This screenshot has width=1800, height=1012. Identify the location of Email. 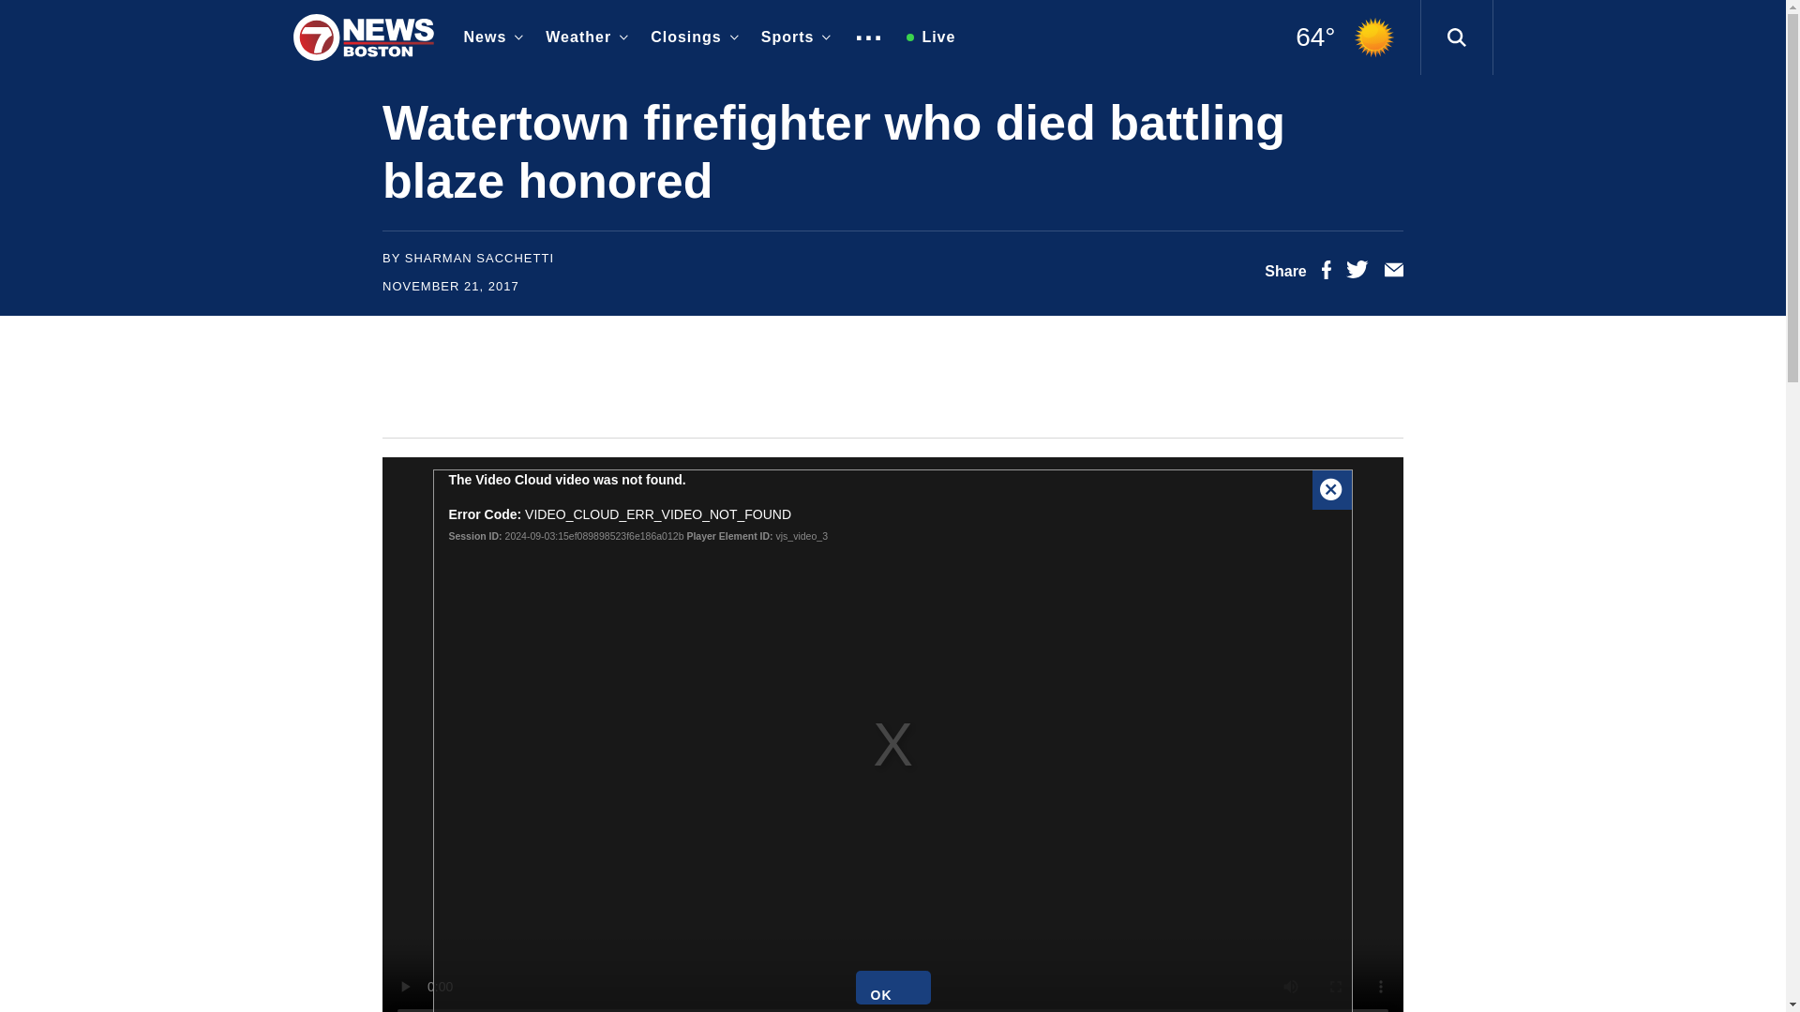
(1393, 274).